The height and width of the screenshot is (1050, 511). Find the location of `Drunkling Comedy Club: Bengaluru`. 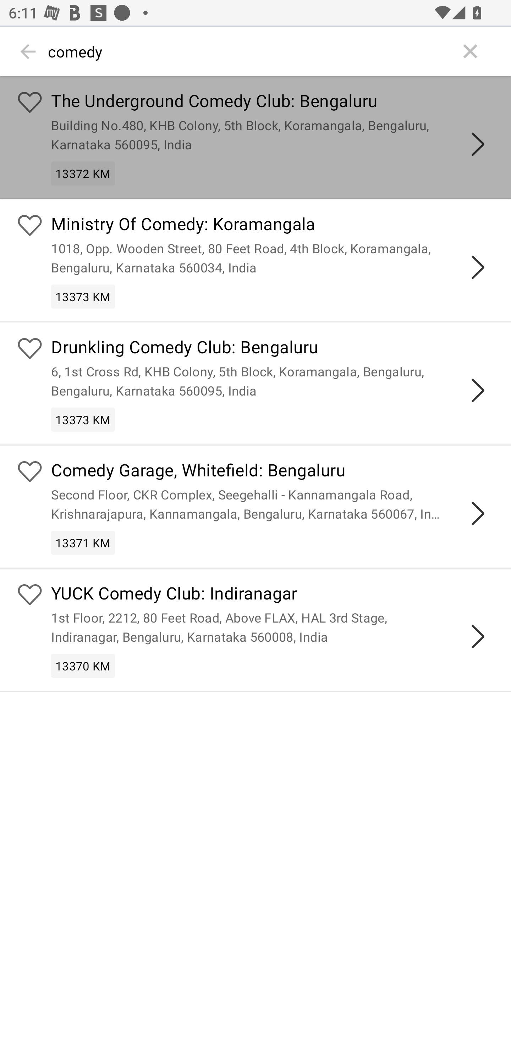

Drunkling Comedy Club: Bengaluru is located at coordinates (273, 348).